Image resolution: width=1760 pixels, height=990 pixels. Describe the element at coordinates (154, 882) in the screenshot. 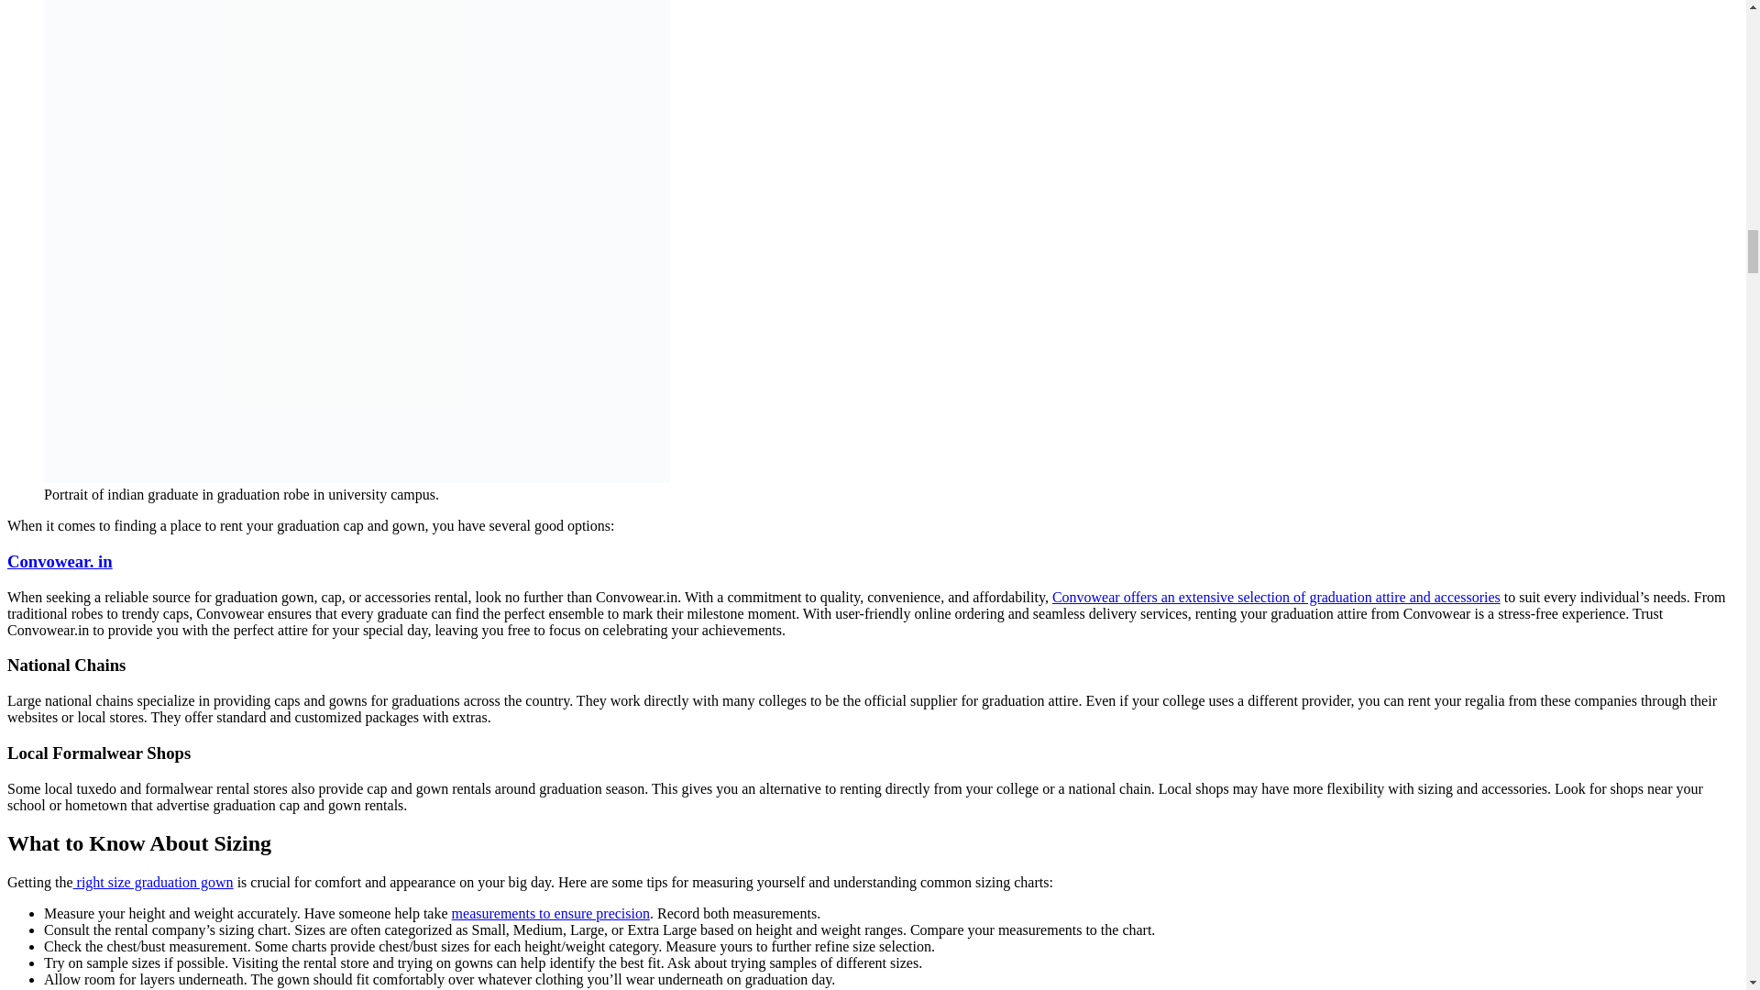

I see `right size graduation gown` at that location.